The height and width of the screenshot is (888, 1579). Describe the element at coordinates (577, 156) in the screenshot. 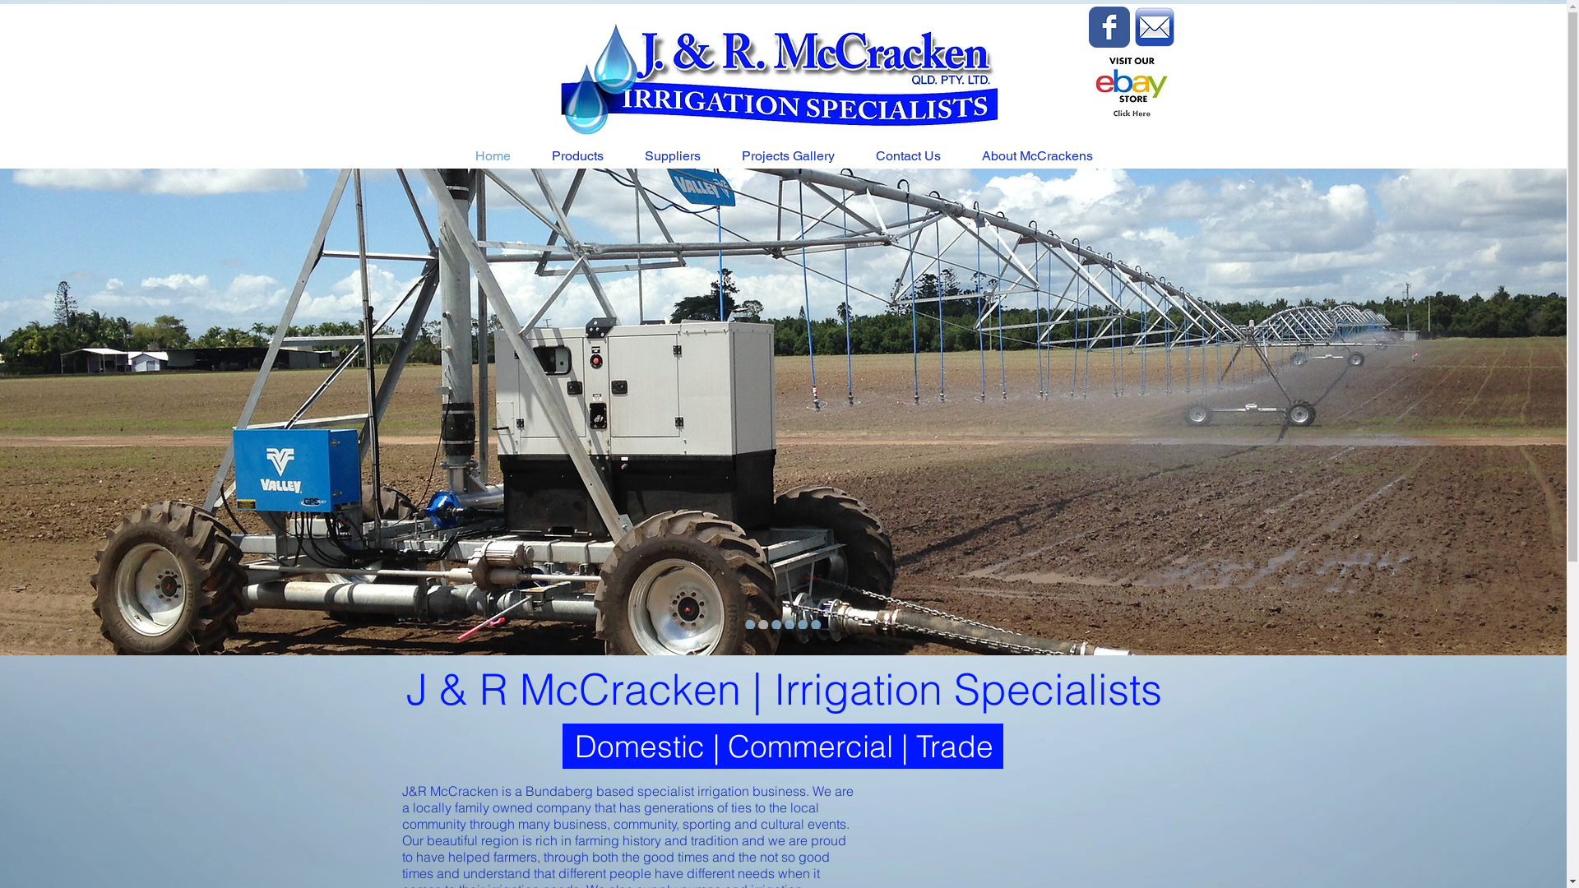

I see `Products` at that location.